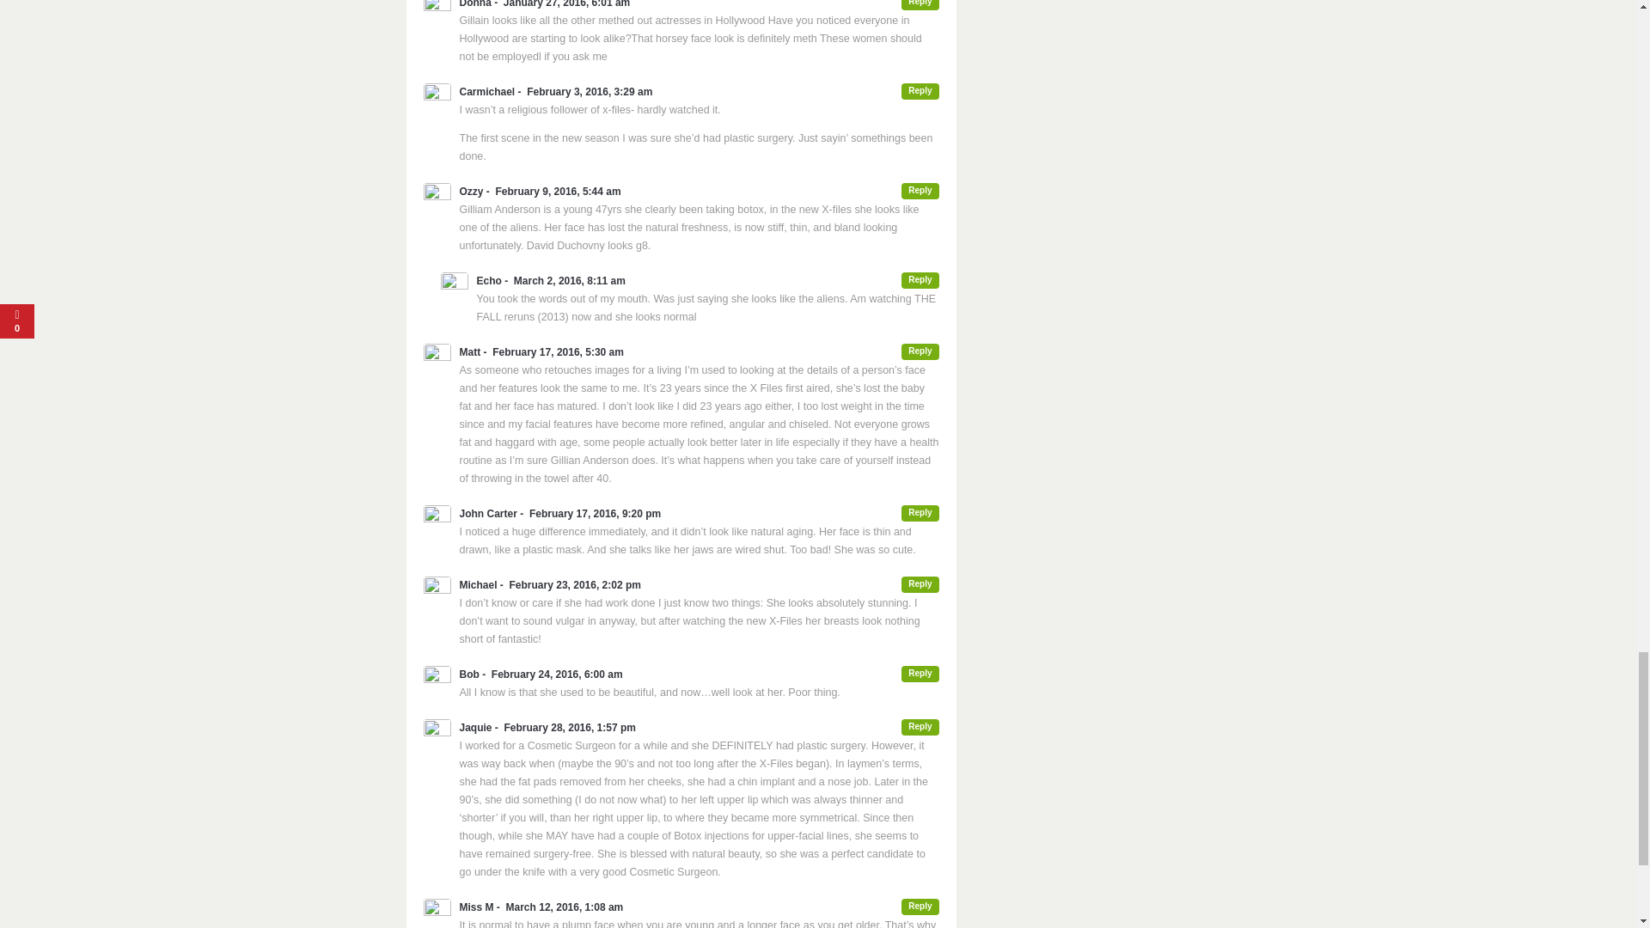  Describe the element at coordinates (920, 584) in the screenshot. I see `Reply` at that location.